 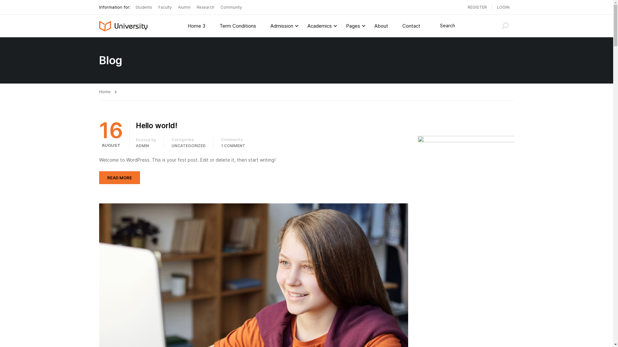 I want to click on Pages, so click(x=353, y=26).